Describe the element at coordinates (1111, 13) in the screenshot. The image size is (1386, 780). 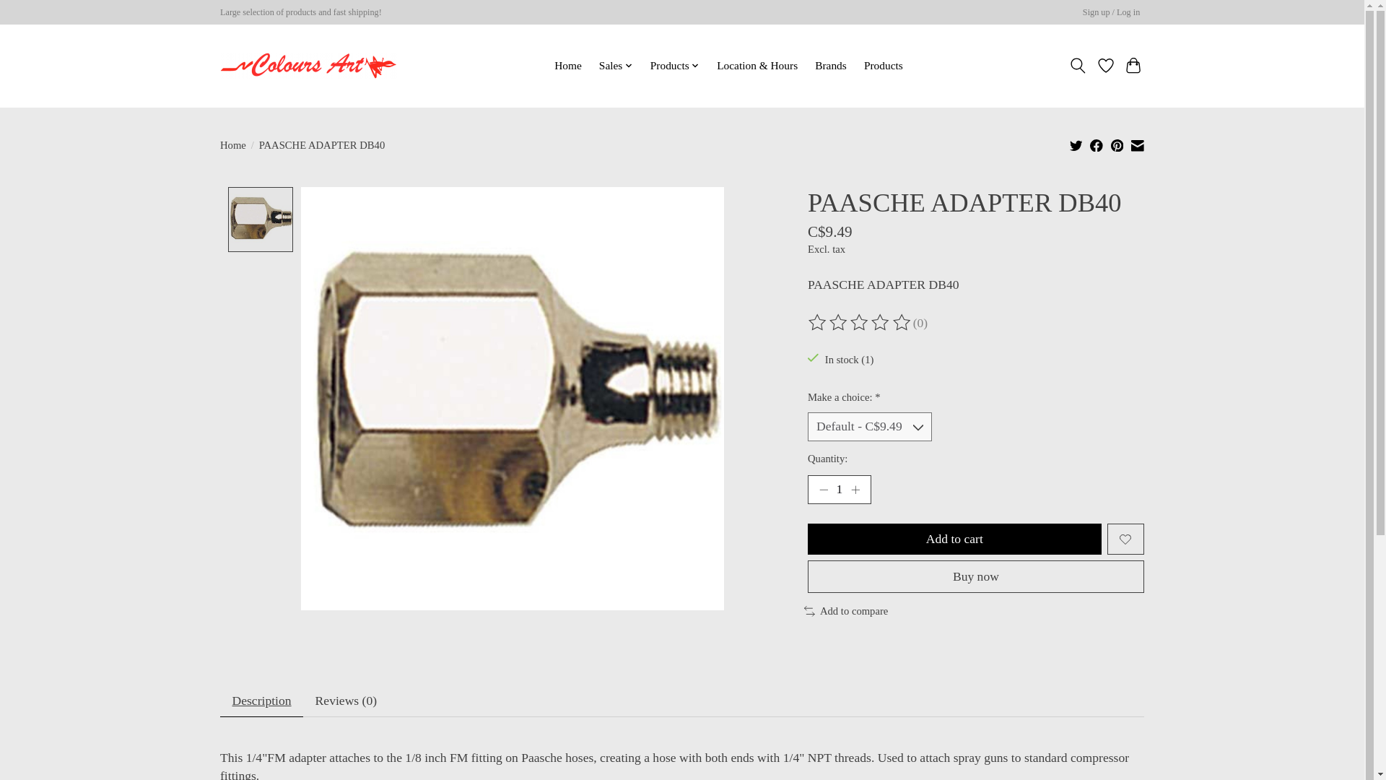
I see `My account` at that location.